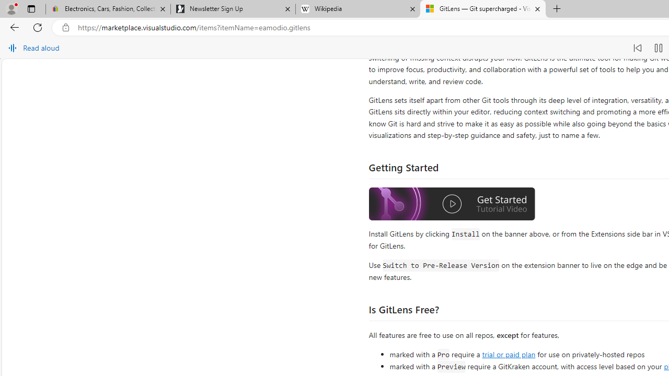 The height and width of the screenshot is (376, 669). What do you see at coordinates (451, 107) in the screenshot?
I see `Version History` at bounding box center [451, 107].